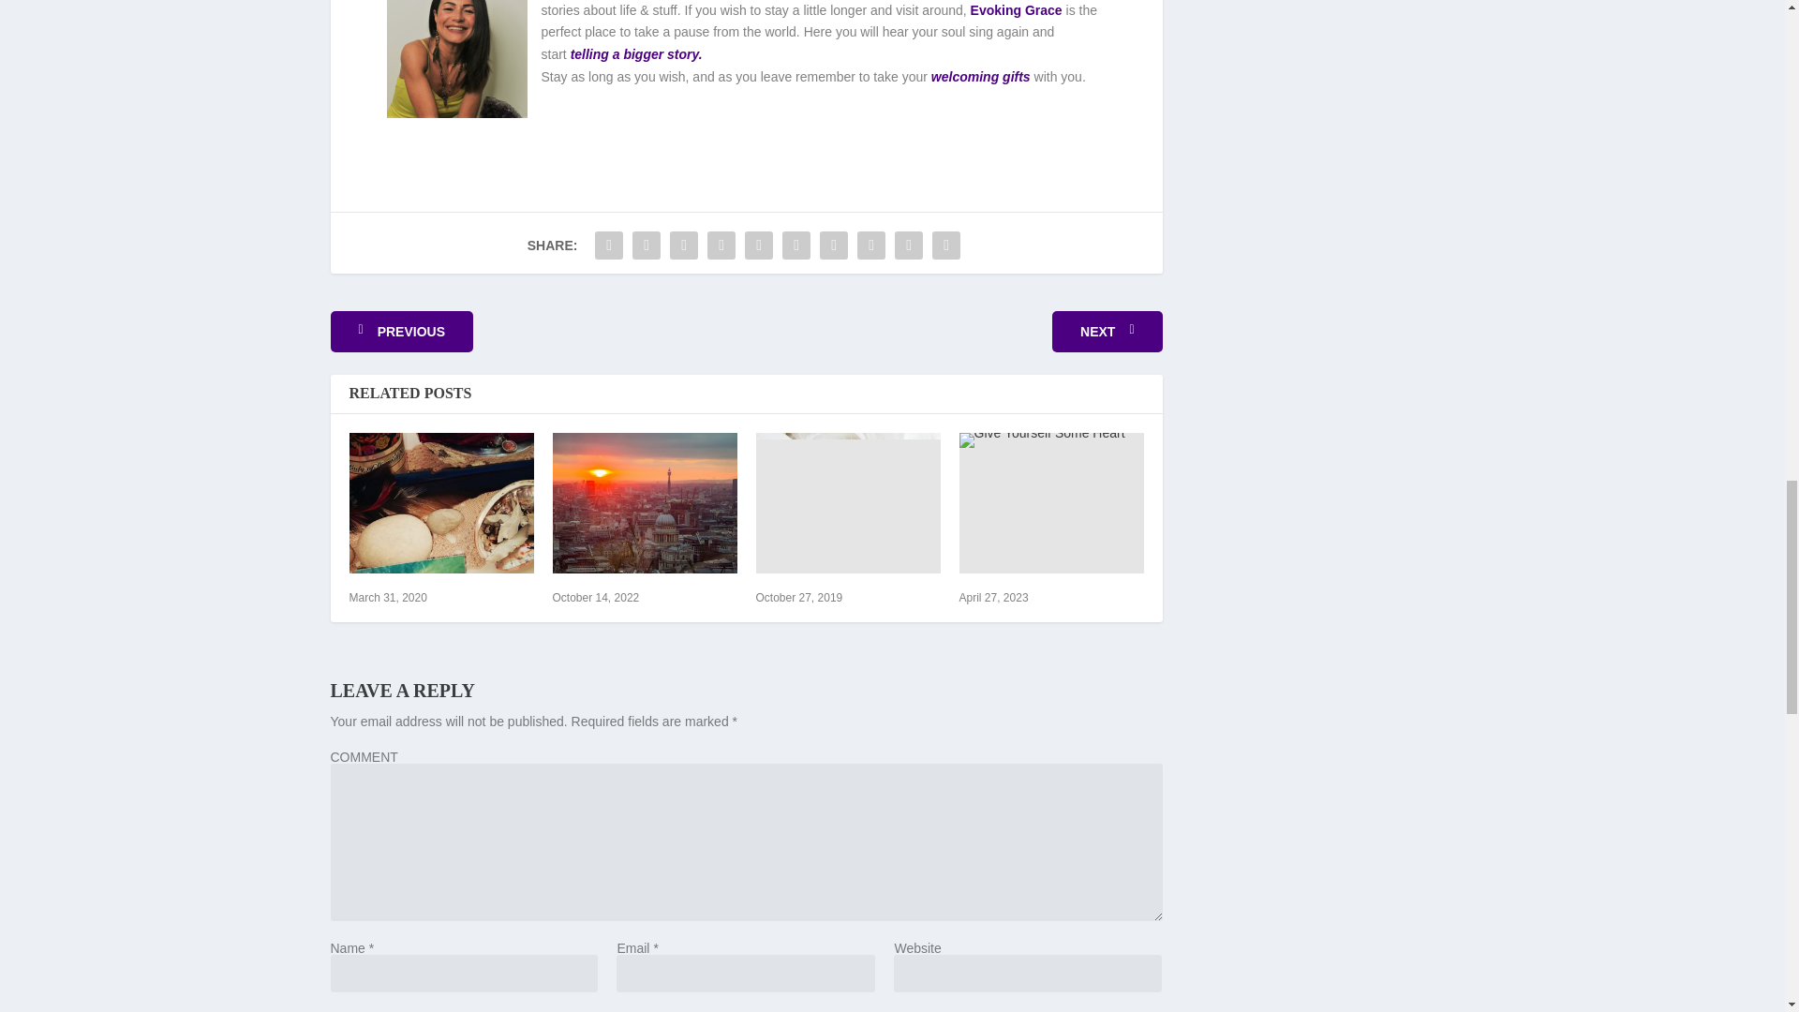 The height and width of the screenshot is (1012, 1799). Describe the element at coordinates (647, 245) in the screenshot. I see `Share "We Are All Scarred" via Twitter` at that location.